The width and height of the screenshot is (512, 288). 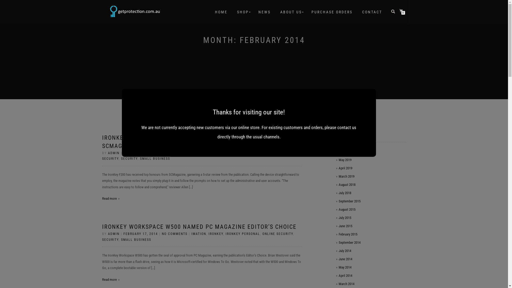 What do you see at coordinates (140, 234) in the screenshot?
I see `FEBRUARY 17, 2014` at bounding box center [140, 234].